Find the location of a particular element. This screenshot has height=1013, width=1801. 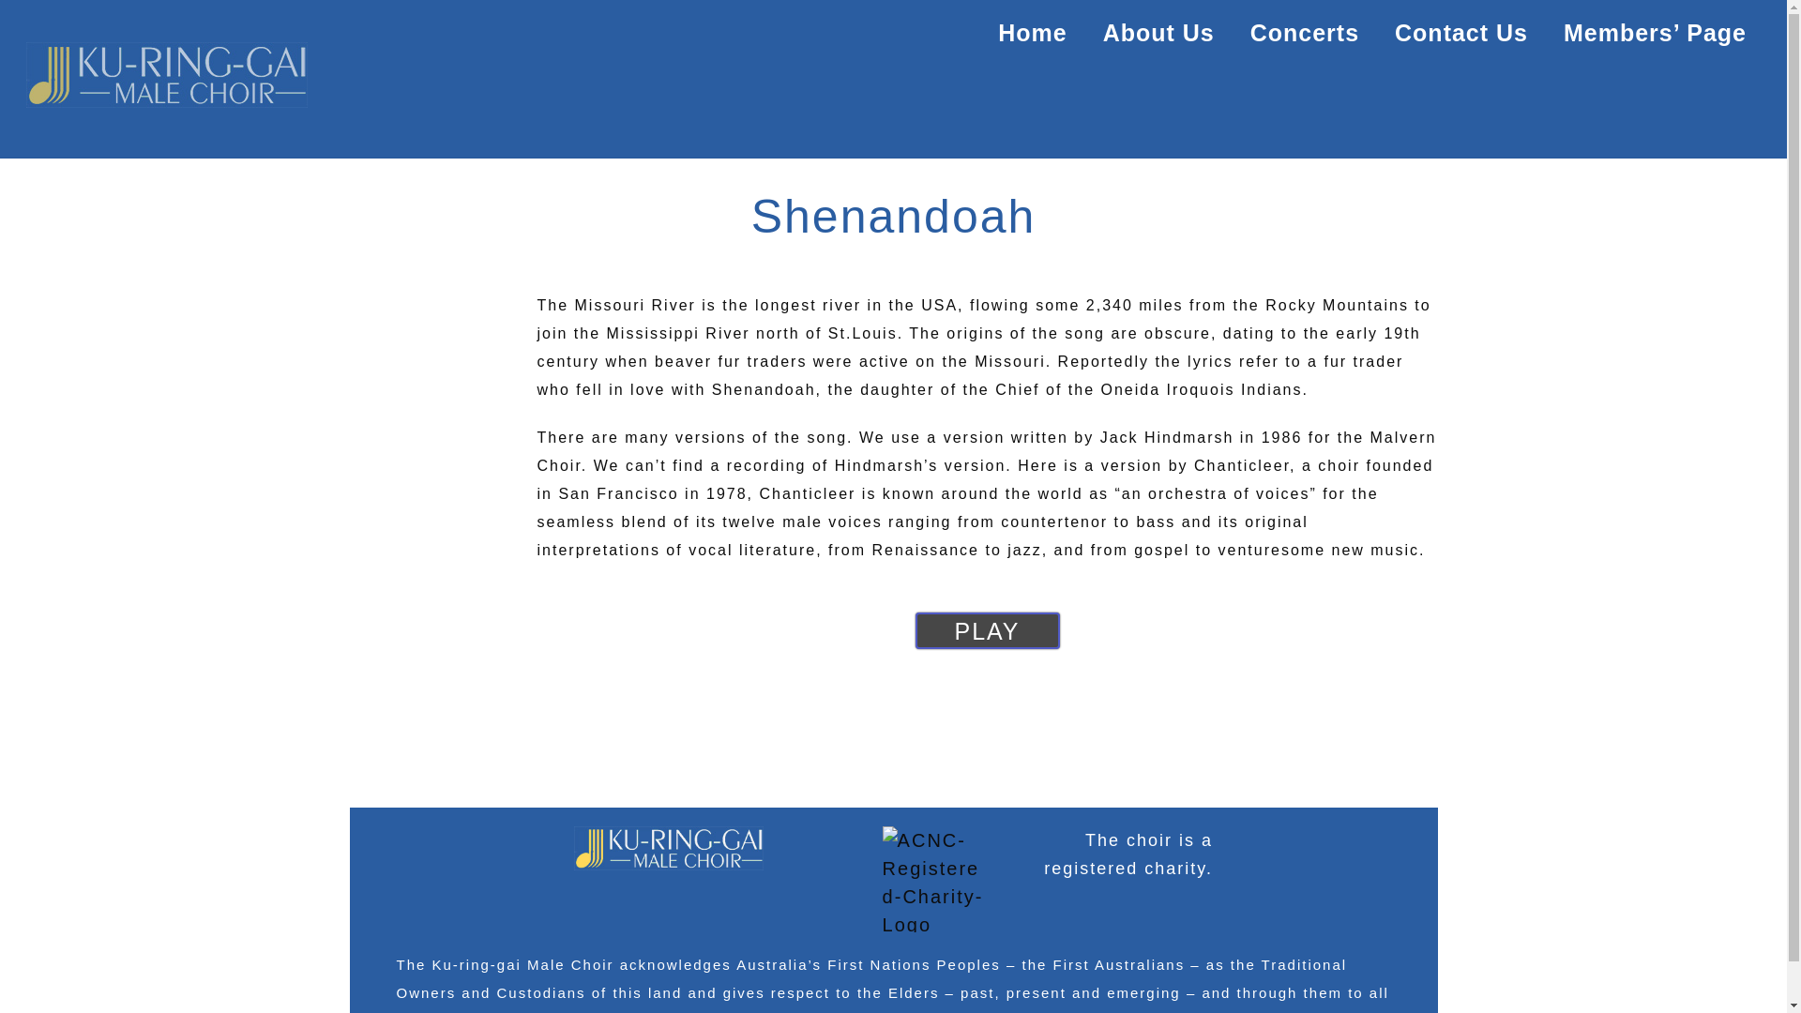

PLAY is located at coordinates (988, 630).